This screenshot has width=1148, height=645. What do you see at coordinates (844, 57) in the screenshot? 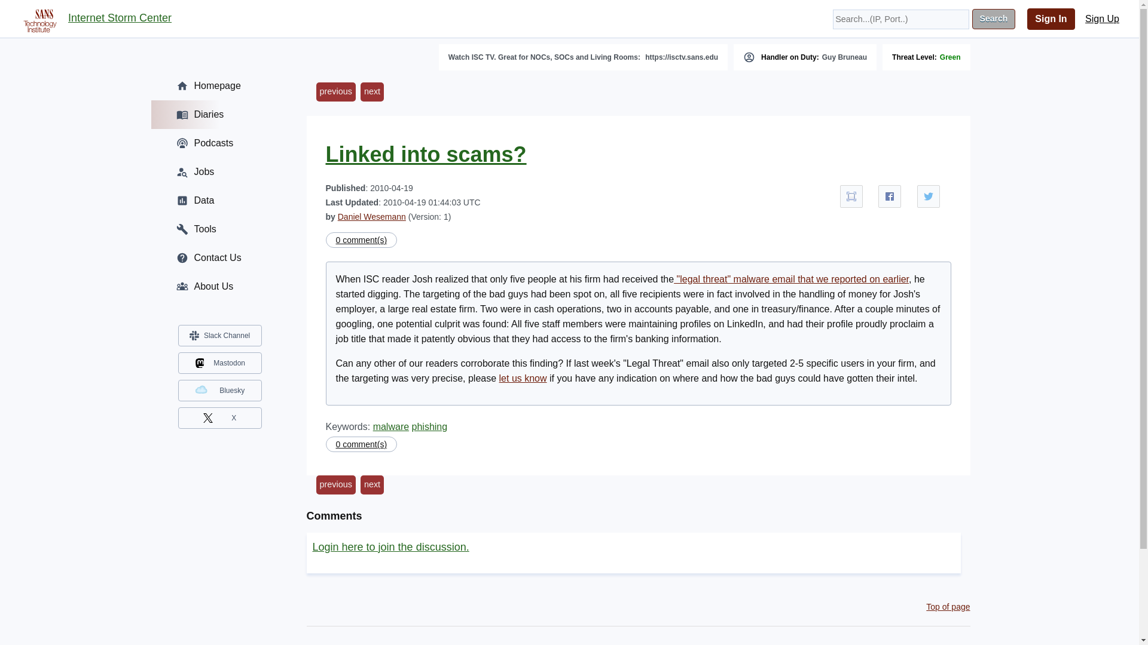
I see `Guy Bruneau` at bounding box center [844, 57].